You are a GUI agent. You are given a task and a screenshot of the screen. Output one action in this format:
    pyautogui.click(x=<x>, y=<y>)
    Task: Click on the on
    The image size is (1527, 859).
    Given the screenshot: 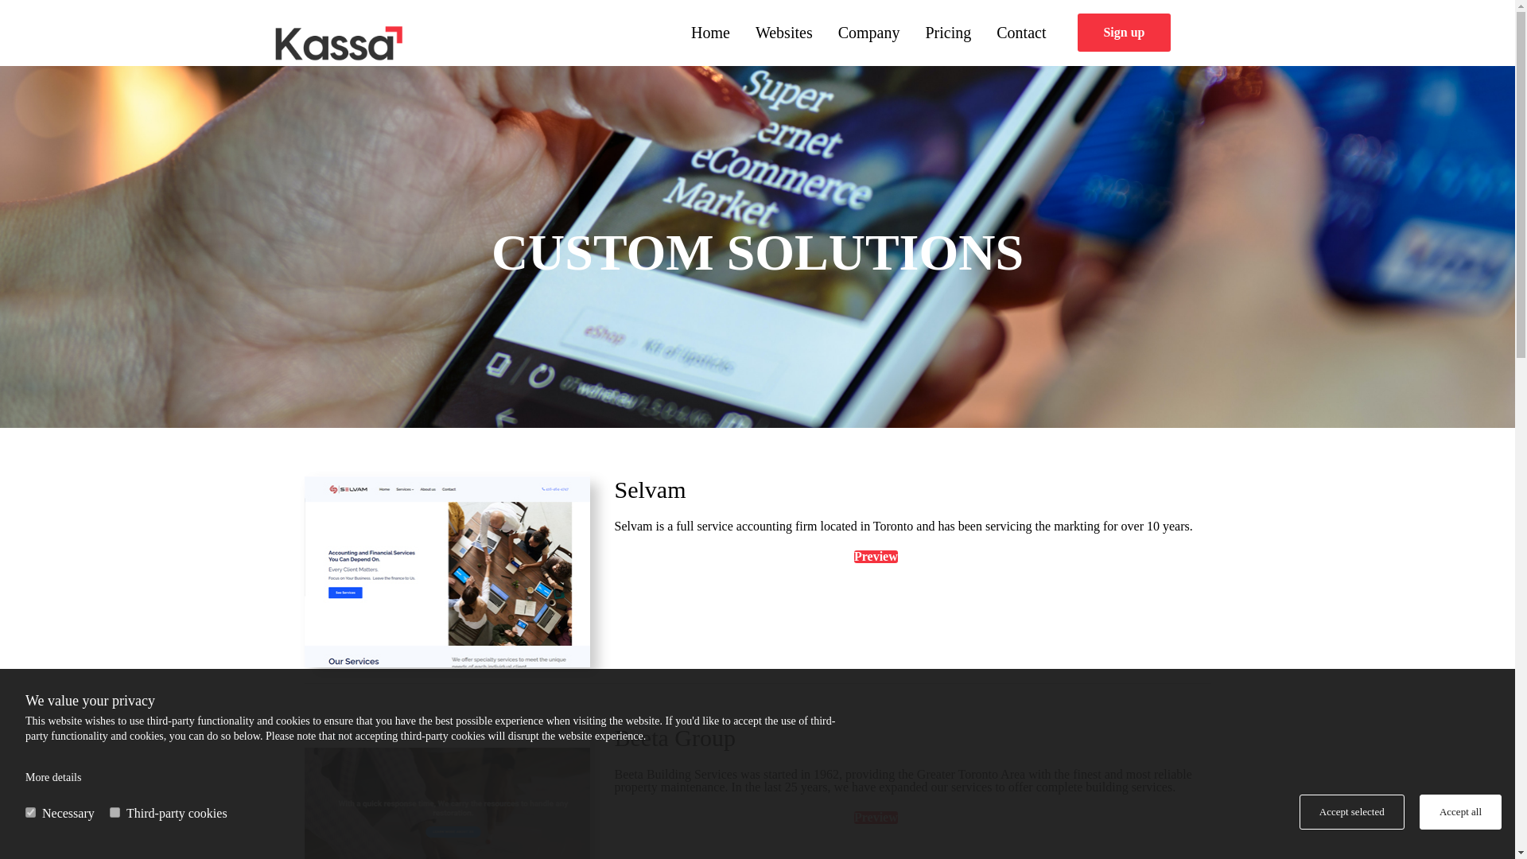 What is the action you would take?
    pyautogui.click(x=30, y=813)
    